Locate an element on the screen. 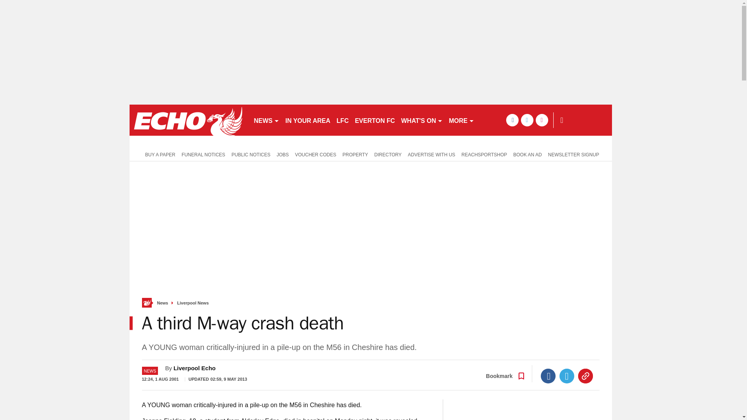  EVERTON FC is located at coordinates (375, 120).